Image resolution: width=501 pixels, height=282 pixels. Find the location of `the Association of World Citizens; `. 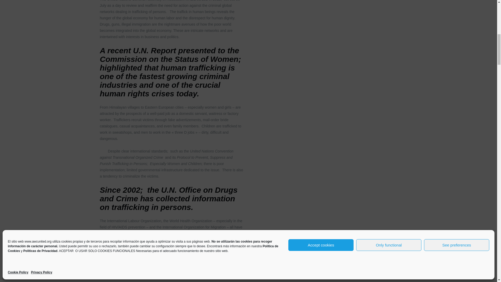

the Association of World Citizens;  is located at coordinates (144, 258).